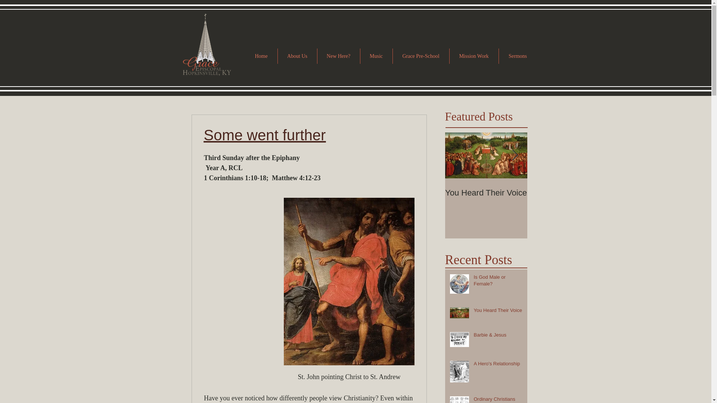 This screenshot has width=717, height=403. I want to click on Is God Male or Female?, so click(498, 282).